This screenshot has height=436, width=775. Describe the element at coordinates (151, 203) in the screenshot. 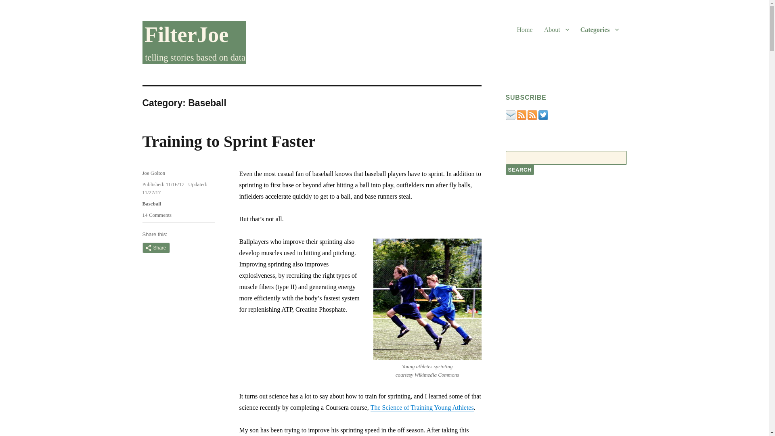

I see `Home` at that location.